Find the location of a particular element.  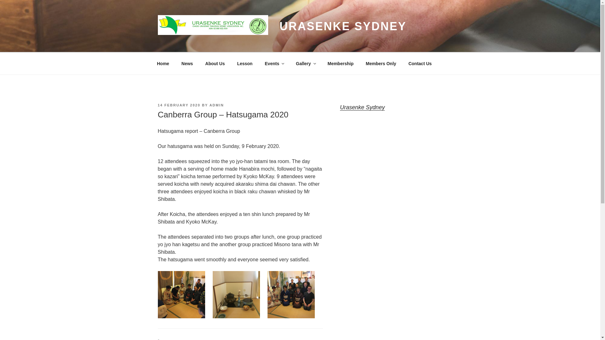

Home is located at coordinates (163, 64).